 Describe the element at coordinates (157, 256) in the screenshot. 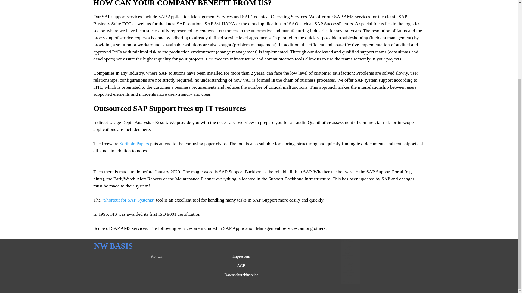

I see `Kontakt` at that location.